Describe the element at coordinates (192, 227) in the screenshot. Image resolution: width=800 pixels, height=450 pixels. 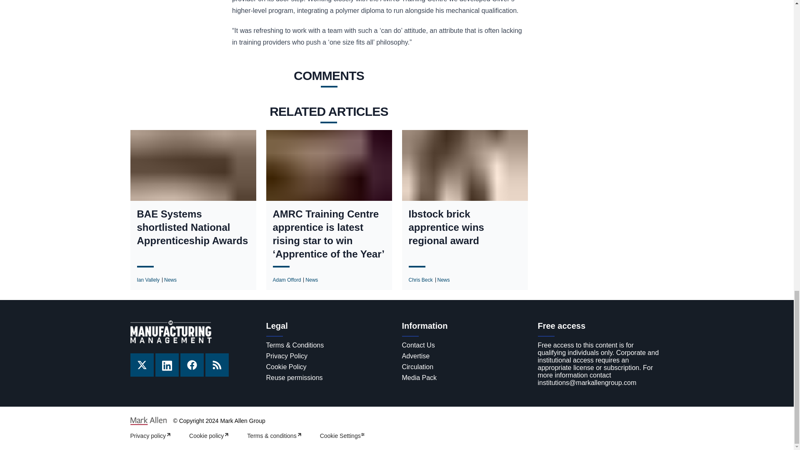
I see `BAE Systems shortlisted National Apprenticeship Awards` at that location.